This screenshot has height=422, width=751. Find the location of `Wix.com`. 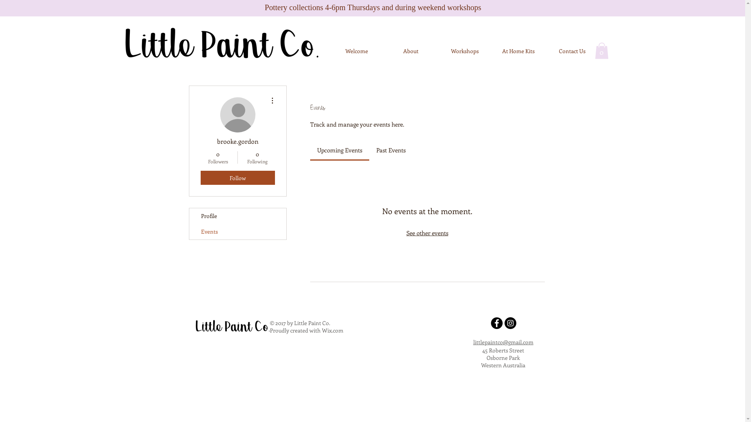

Wix.com is located at coordinates (332, 331).